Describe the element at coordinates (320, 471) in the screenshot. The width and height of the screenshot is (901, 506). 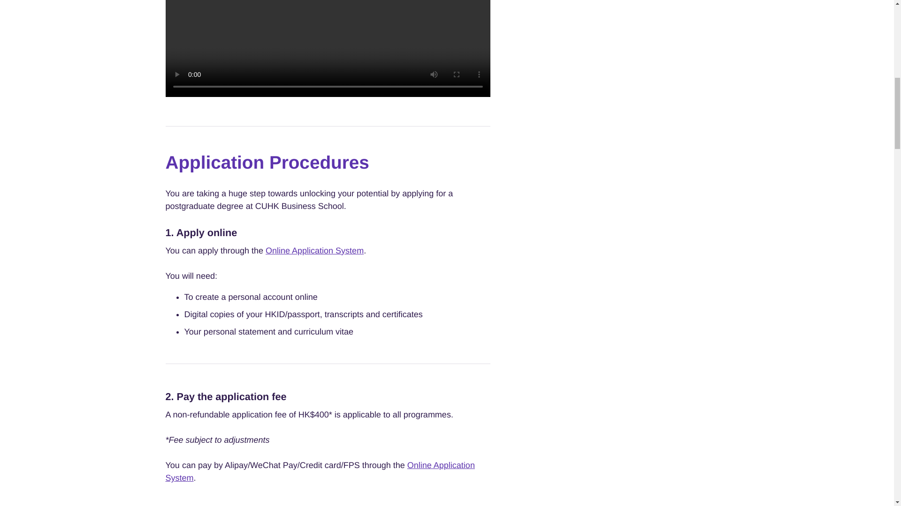
I see `Online Application System` at that location.